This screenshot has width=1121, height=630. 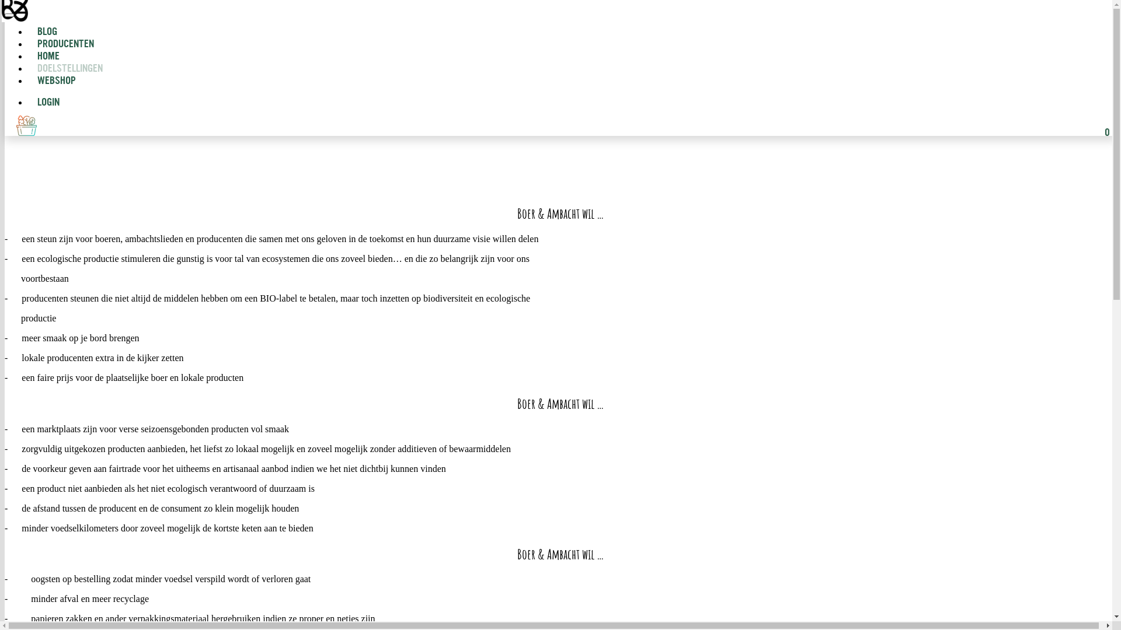 What do you see at coordinates (27, 126) in the screenshot?
I see `Winkelmand` at bounding box center [27, 126].